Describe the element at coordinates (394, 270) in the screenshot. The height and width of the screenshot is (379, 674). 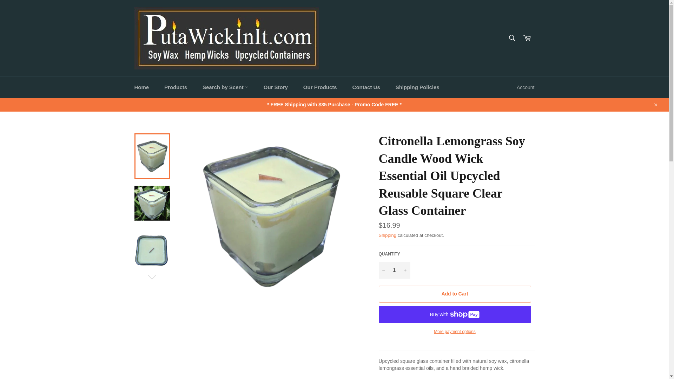
I see `1` at that location.